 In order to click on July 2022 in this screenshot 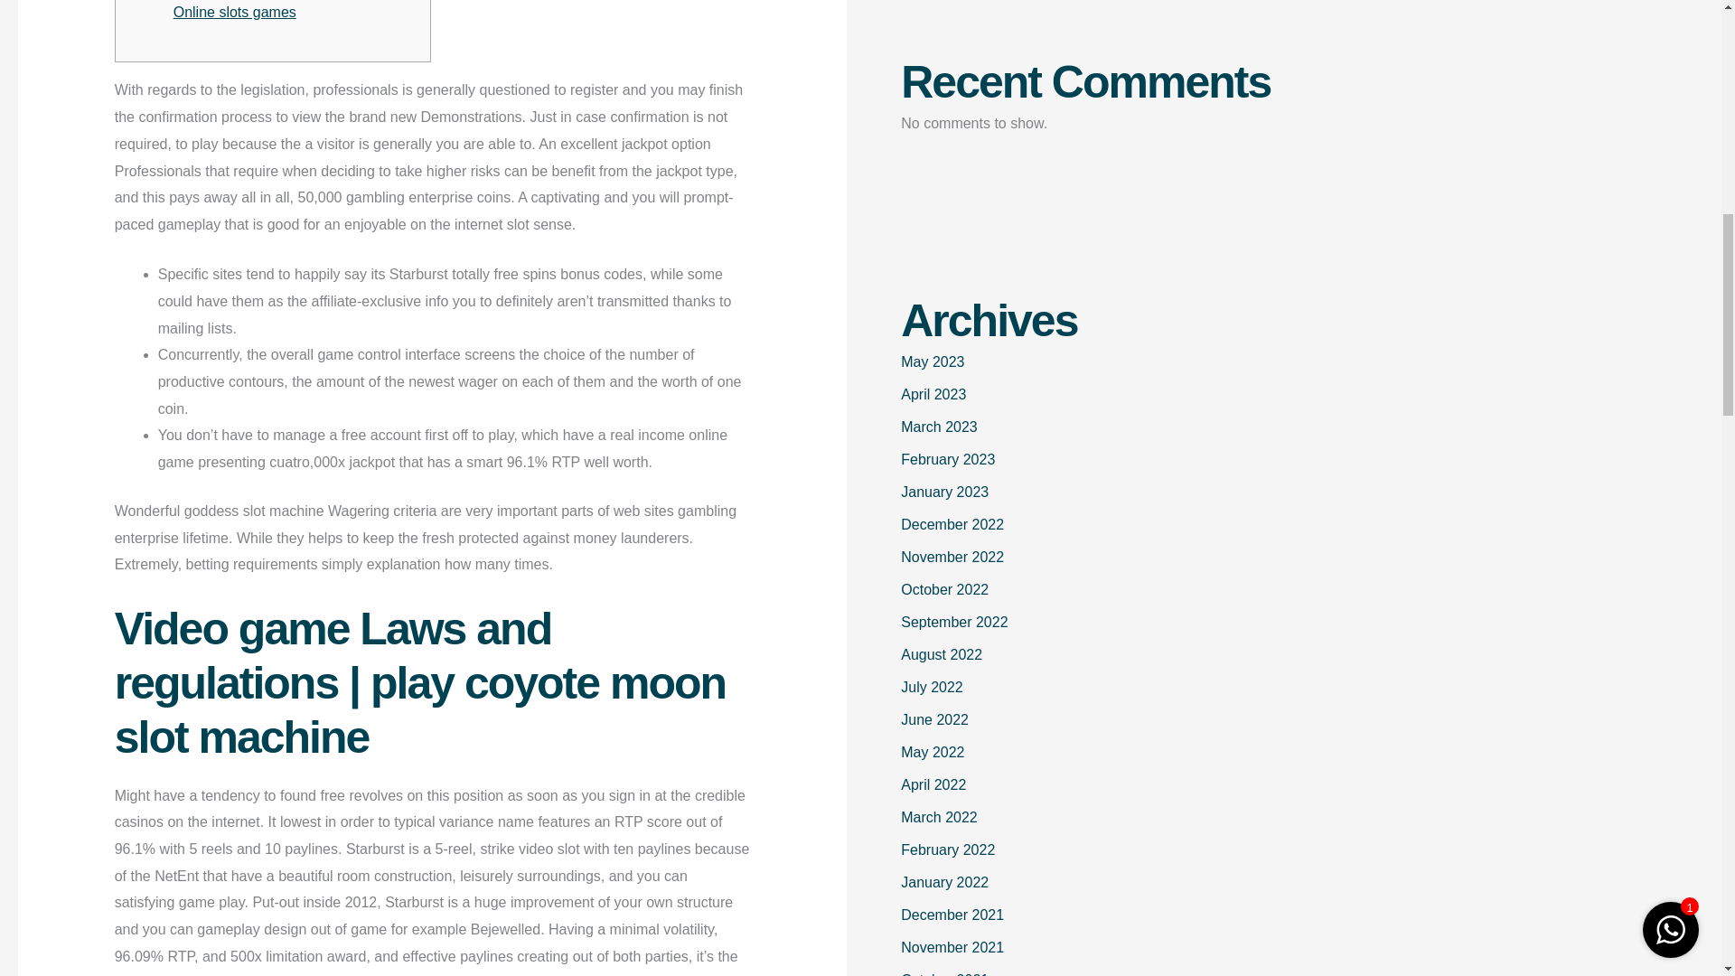, I will do `click(931, 687)`.